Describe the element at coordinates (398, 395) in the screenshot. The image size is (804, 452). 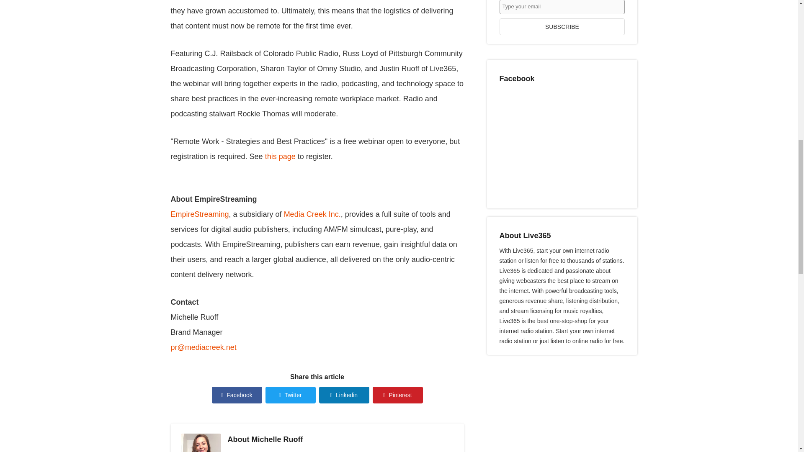
I see `Share on Pinterest` at that location.